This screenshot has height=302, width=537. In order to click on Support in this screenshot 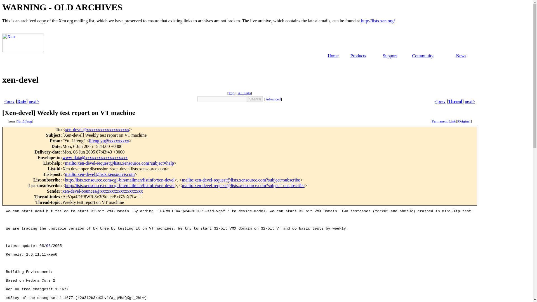, I will do `click(390, 56)`.